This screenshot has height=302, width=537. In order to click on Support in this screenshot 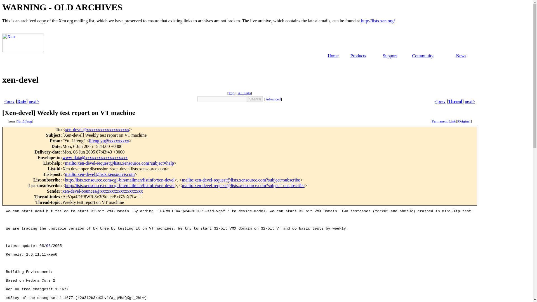, I will do `click(390, 56)`.